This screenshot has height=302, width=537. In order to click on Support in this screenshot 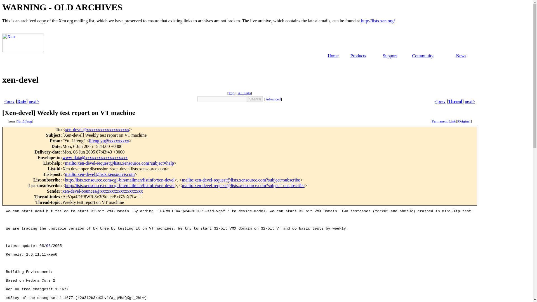, I will do `click(390, 56)`.